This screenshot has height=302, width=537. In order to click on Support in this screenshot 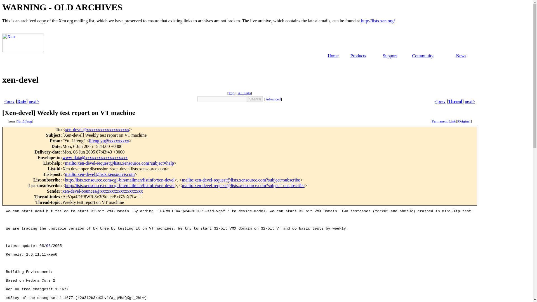, I will do `click(390, 56)`.